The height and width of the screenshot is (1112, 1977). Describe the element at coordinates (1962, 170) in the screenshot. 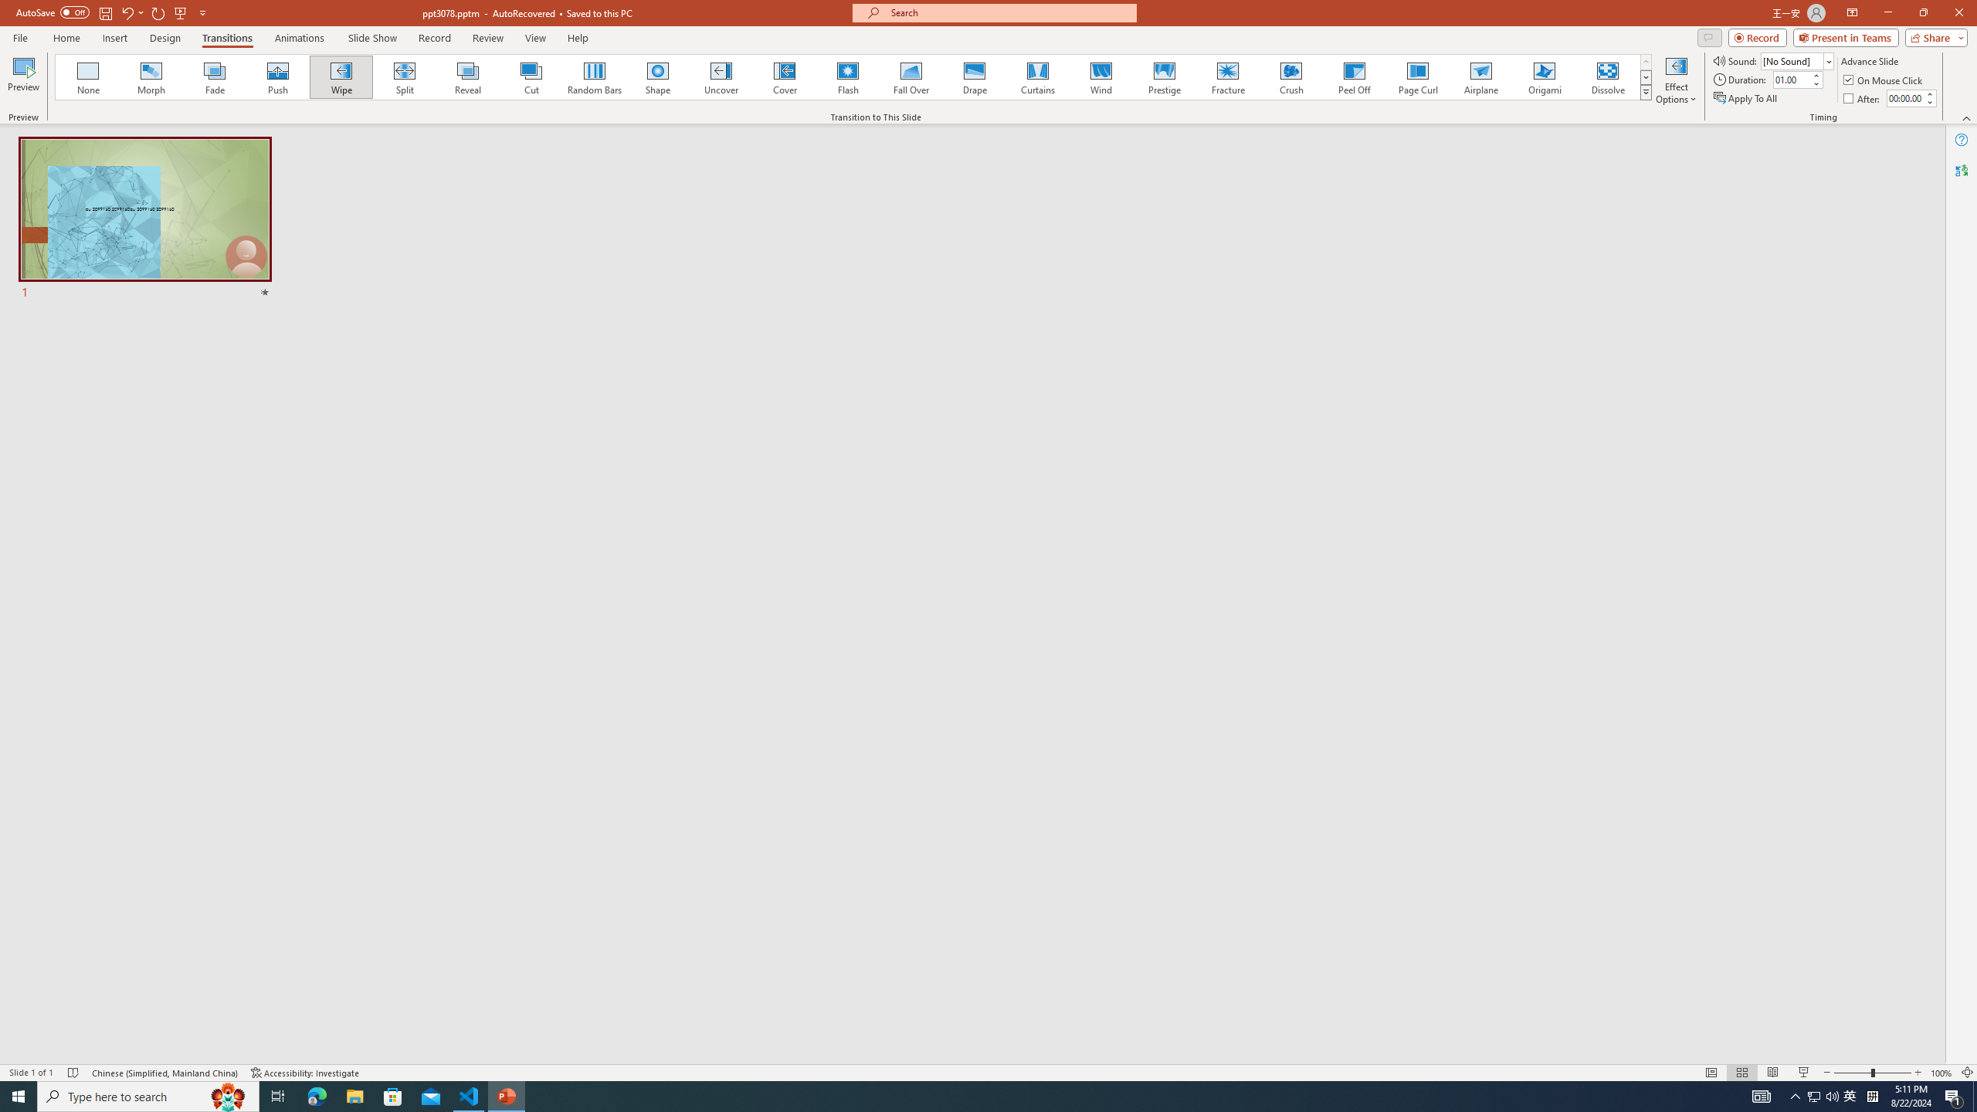

I see `Translator` at that location.